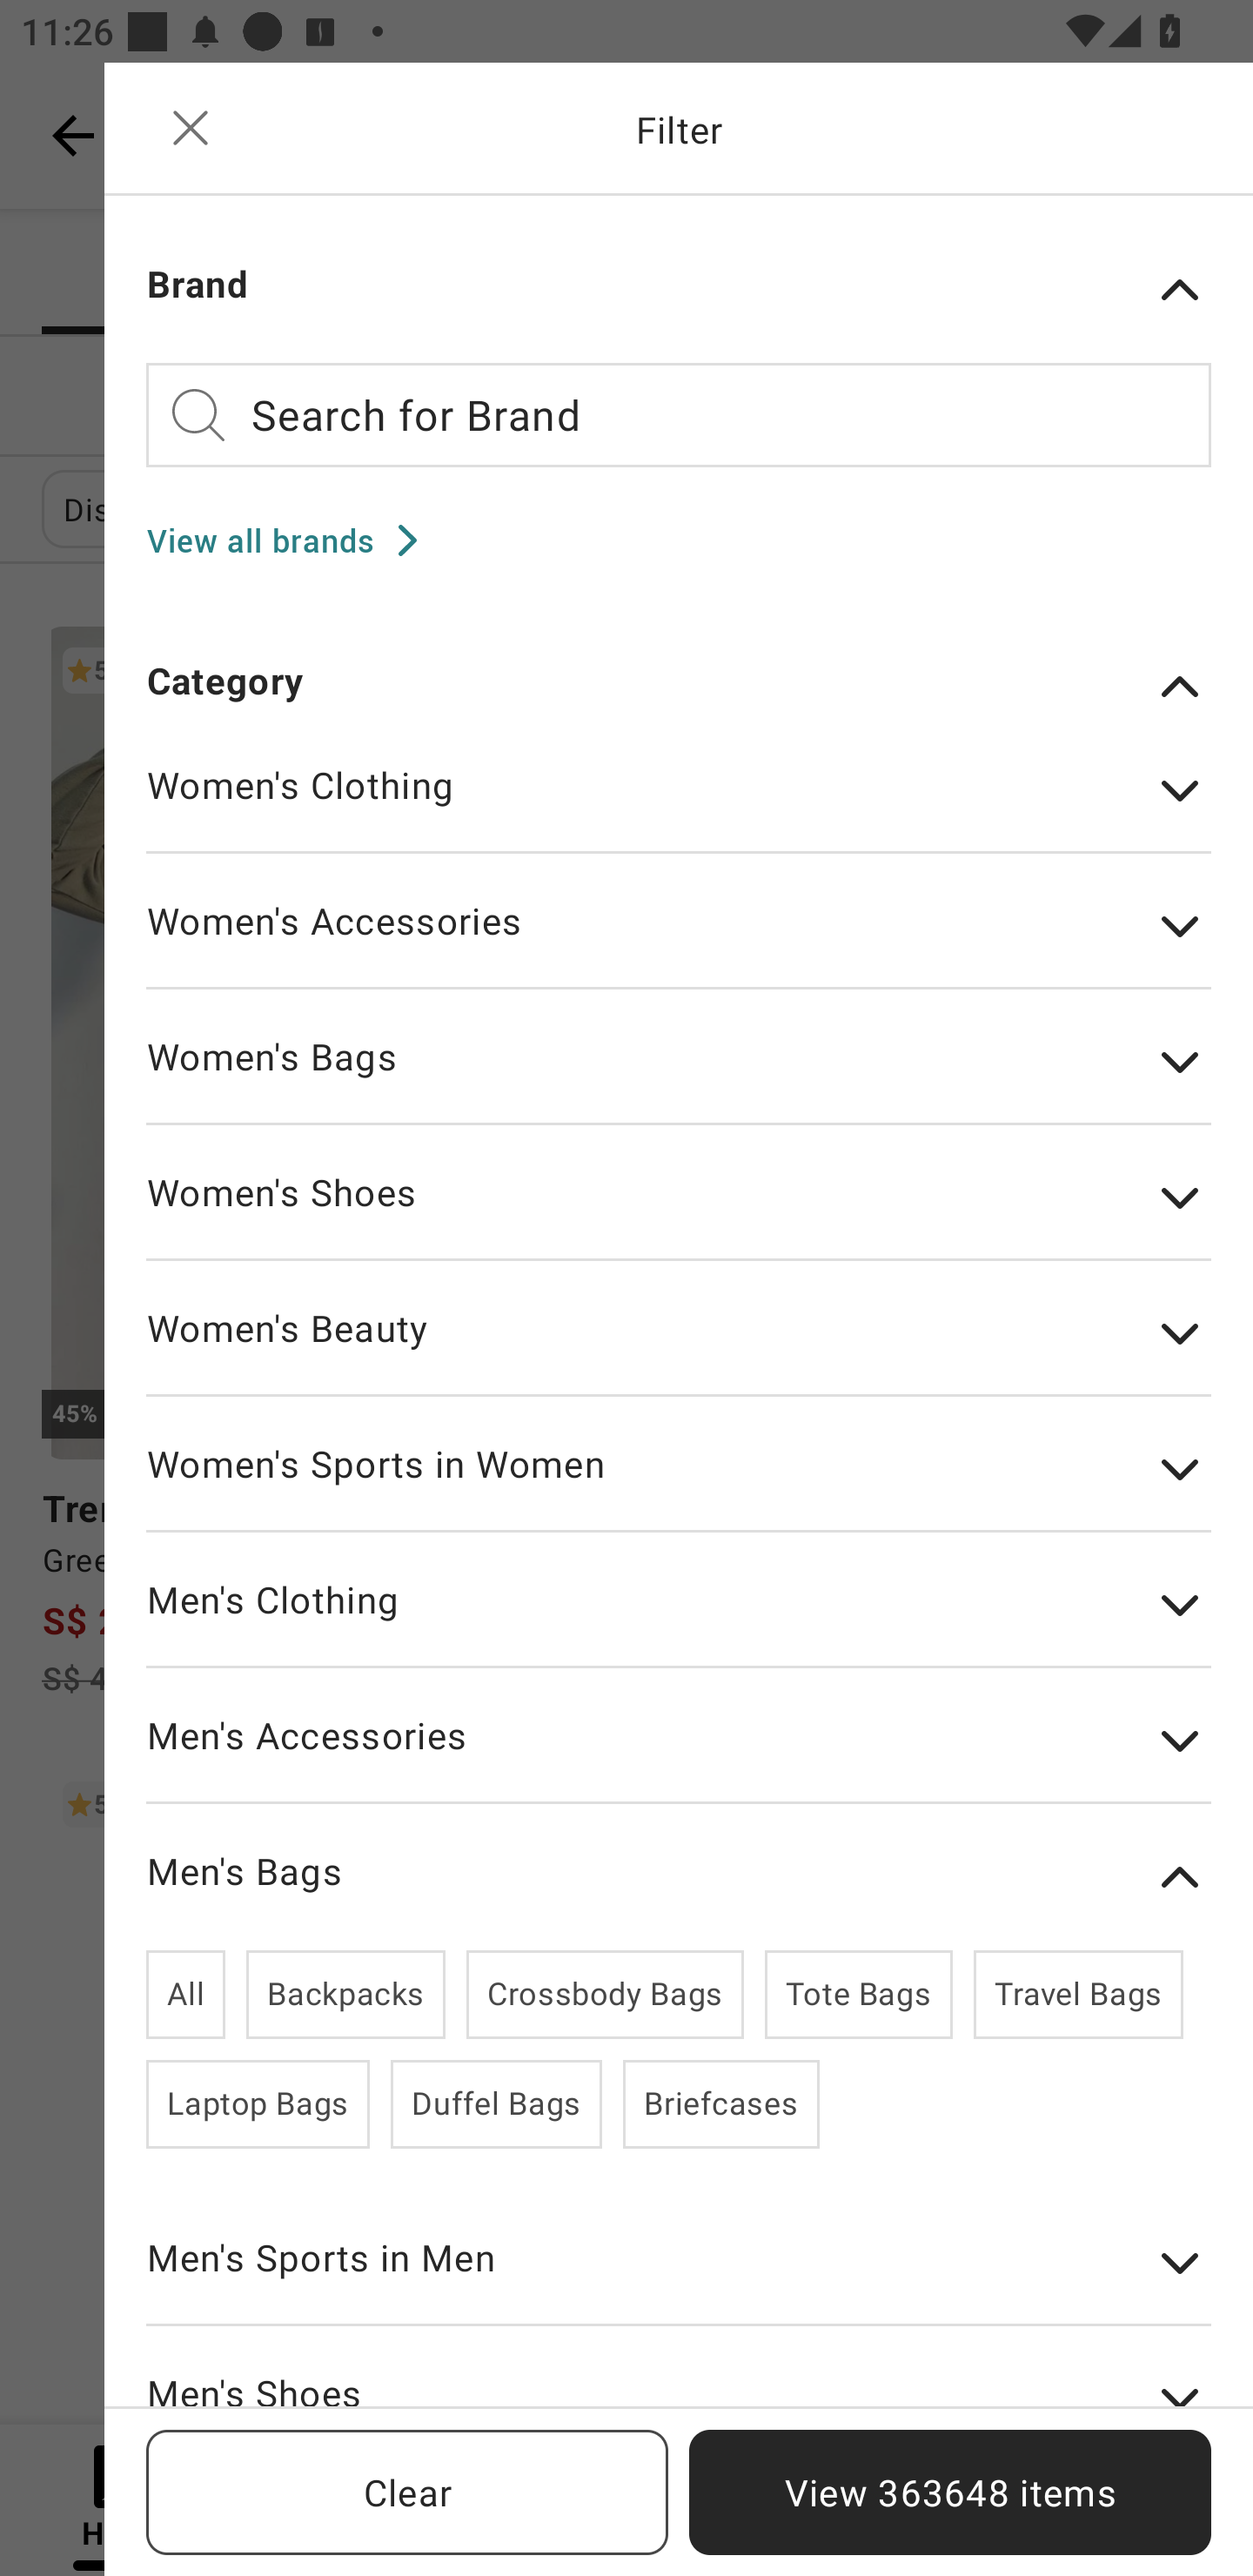  Describe the element at coordinates (858, 1995) in the screenshot. I see `Tote Bags` at that location.